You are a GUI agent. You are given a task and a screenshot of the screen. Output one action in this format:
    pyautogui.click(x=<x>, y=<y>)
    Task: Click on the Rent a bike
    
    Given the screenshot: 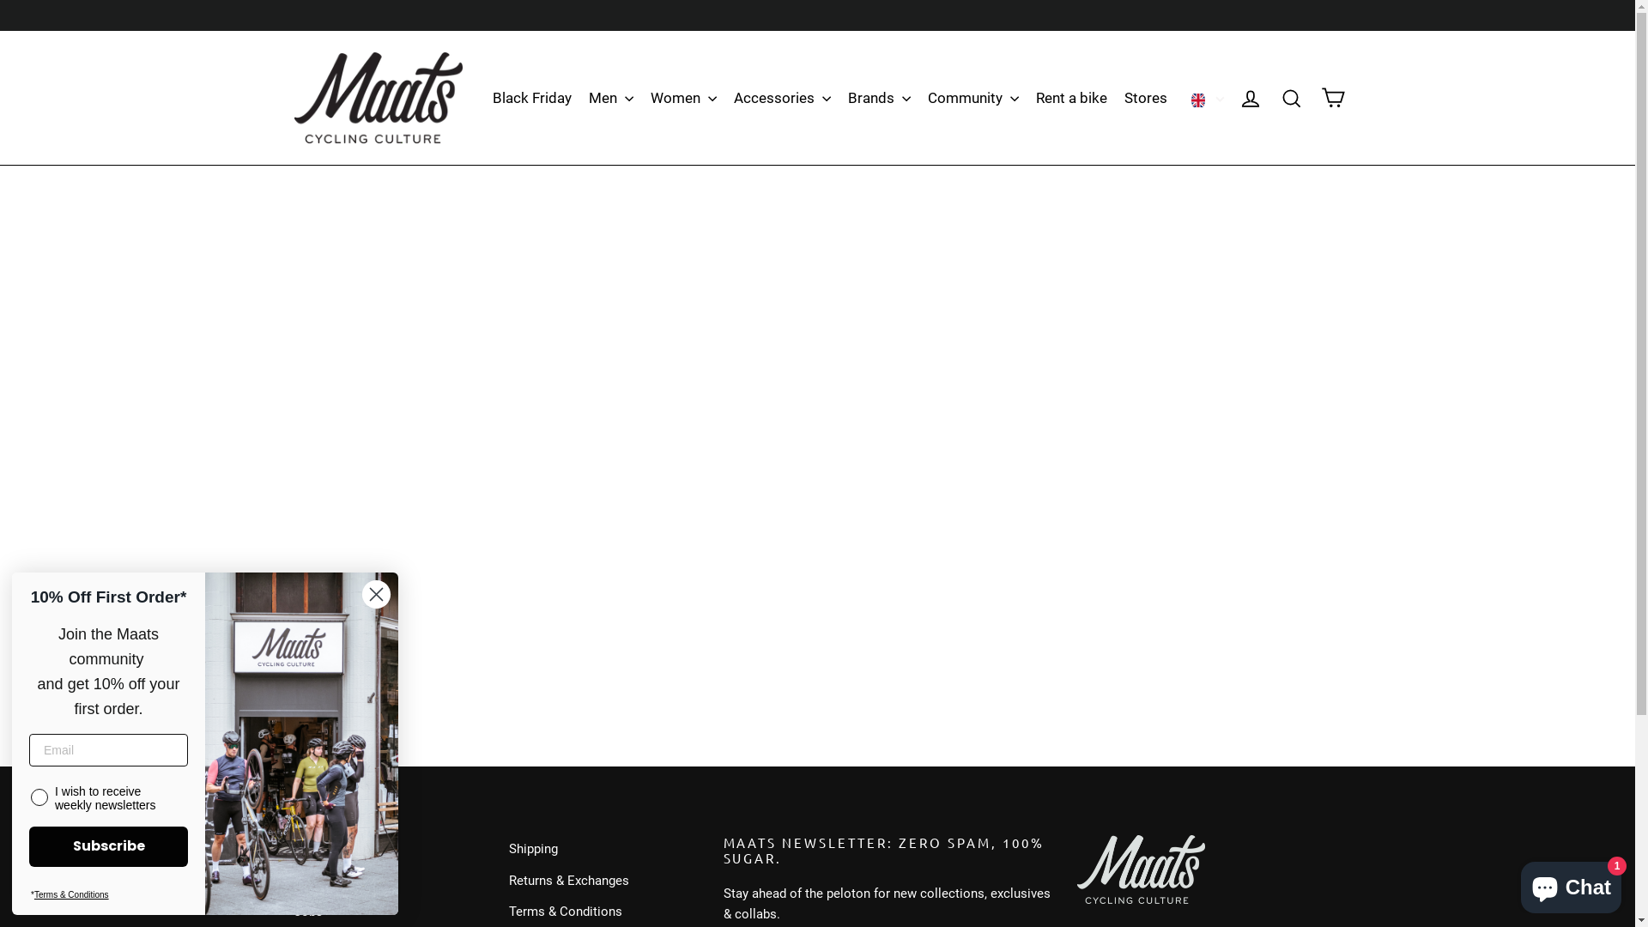 What is the action you would take?
    pyautogui.click(x=1071, y=98)
    